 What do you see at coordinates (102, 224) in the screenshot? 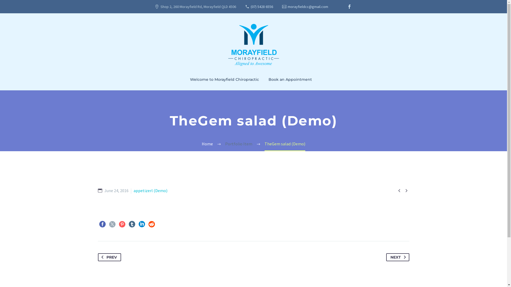
I see `Facebook` at bounding box center [102, 224].